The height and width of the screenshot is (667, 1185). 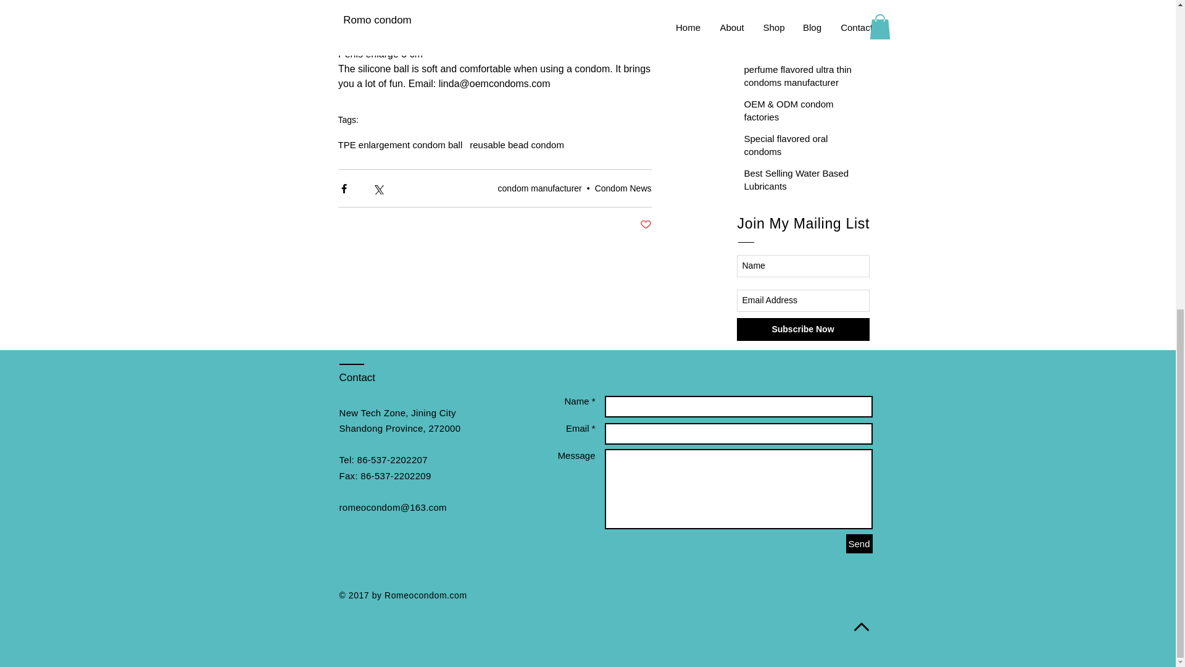 I want to click on perfume flavored ultra thin condoms manufacturer, so click(x=800, y=78).